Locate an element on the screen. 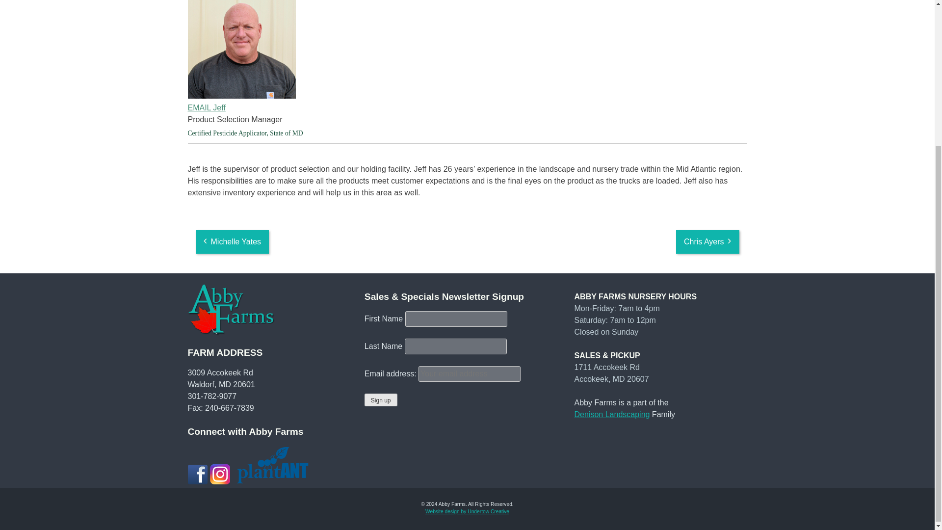 The image size is (942, 530). Chris Ayers is located at coordinates (707, 241).